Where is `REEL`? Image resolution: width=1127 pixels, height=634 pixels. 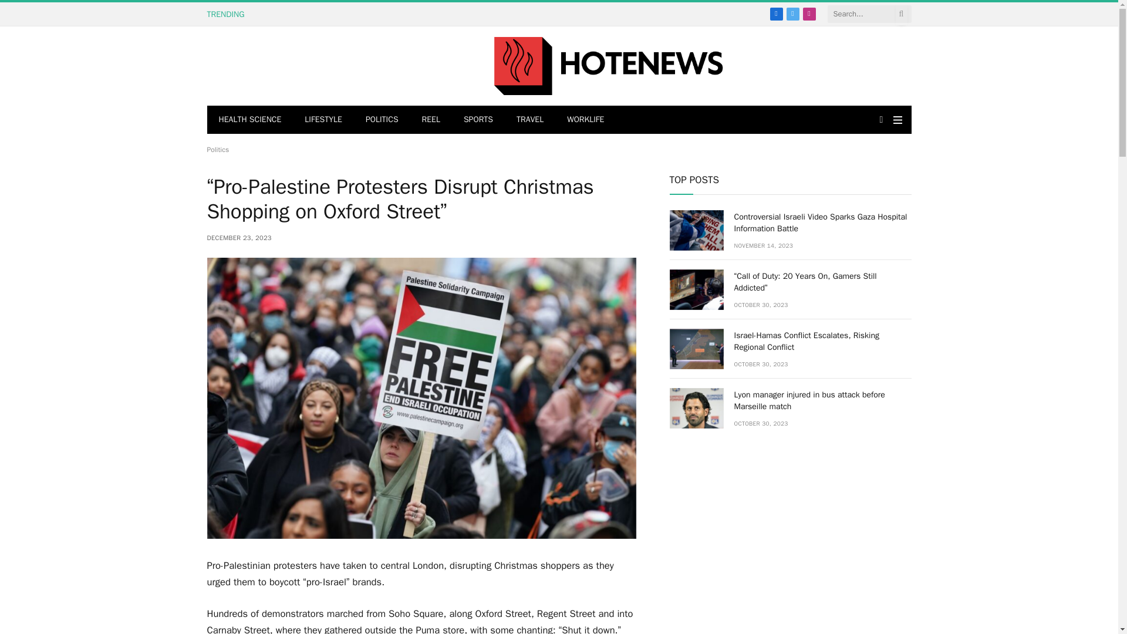
REEL is located at coordinates (431, 120).